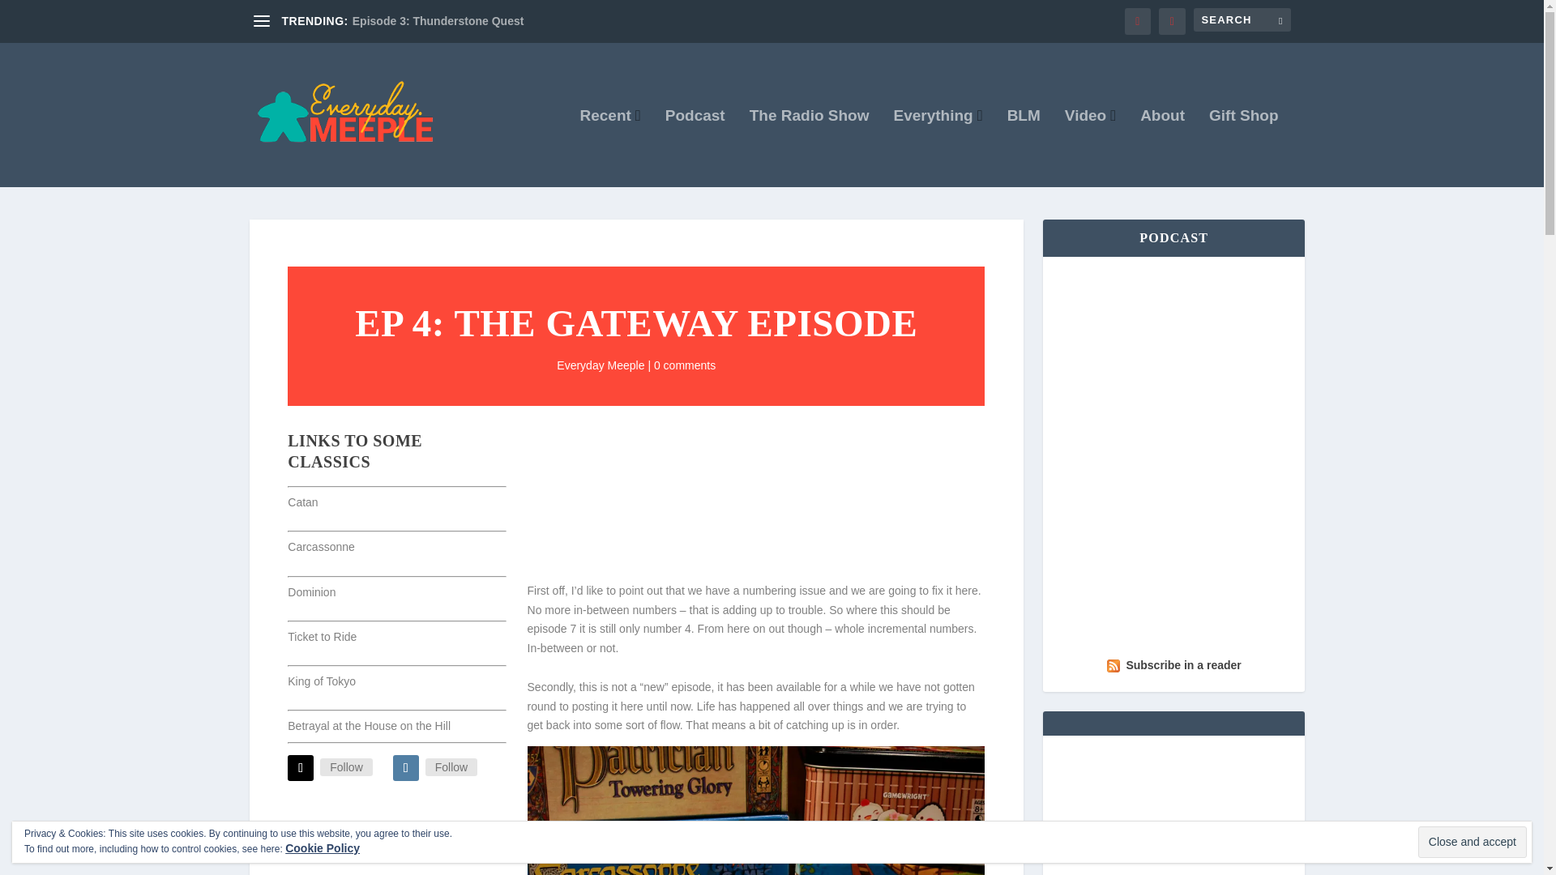 The height and width of the screenshot is (875, 1556). Describe the element at coordinates (810, 148) in the screenshot. I see `The Radio Show` at that location.